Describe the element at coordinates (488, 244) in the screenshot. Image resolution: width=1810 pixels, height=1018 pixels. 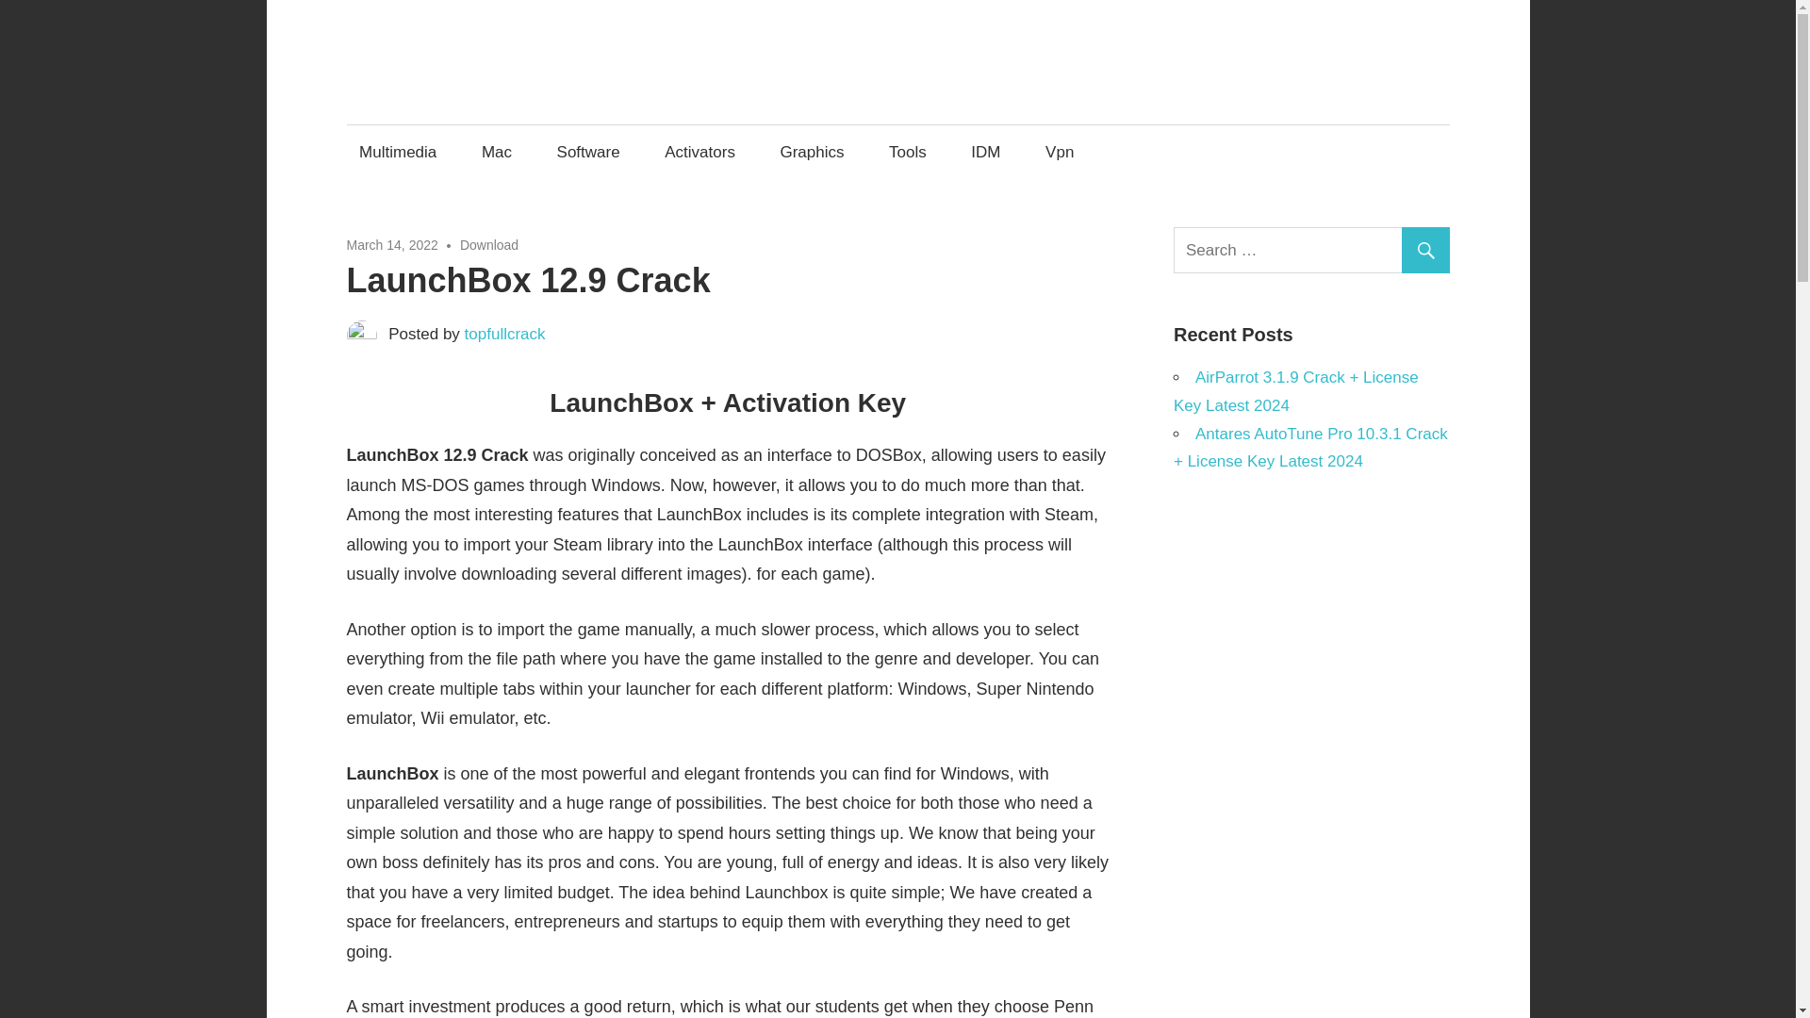
I see `Download` at that location.